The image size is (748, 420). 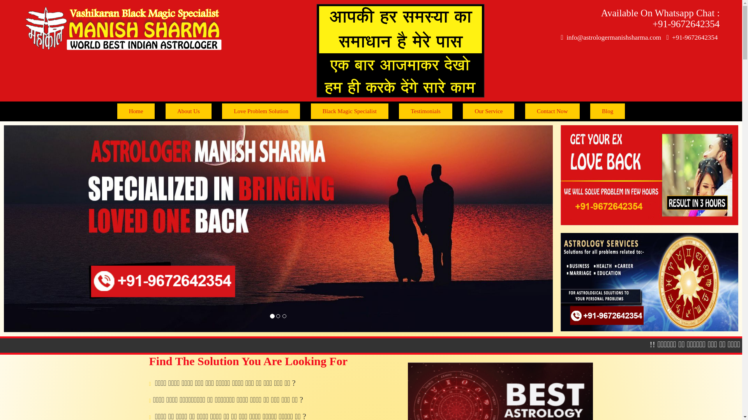 I want to click on Testimonials, so click(x=425, y=111).